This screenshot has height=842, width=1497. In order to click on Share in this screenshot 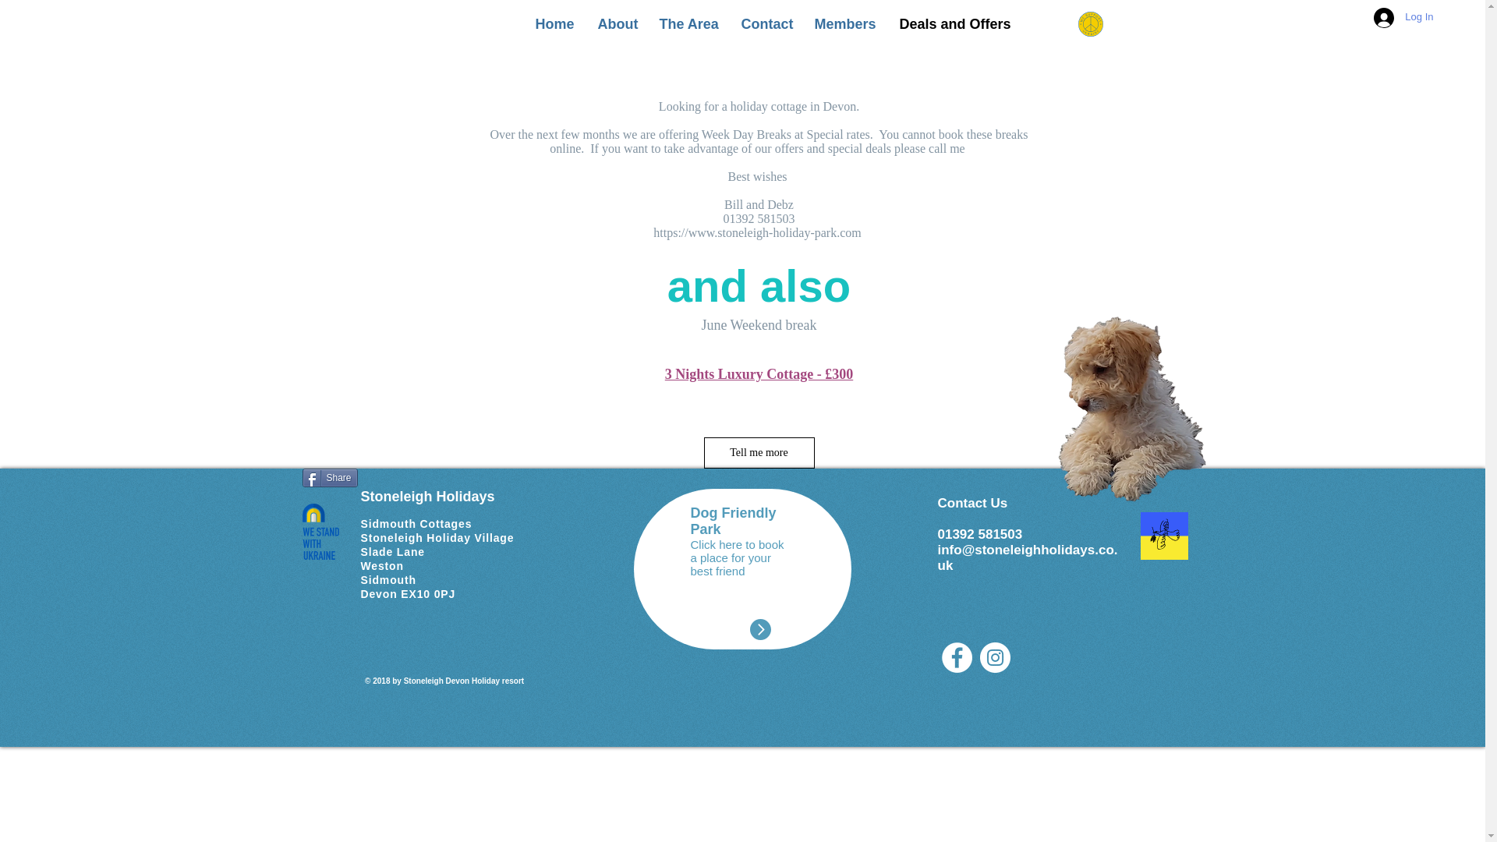, I will do `click(329, 477)`.